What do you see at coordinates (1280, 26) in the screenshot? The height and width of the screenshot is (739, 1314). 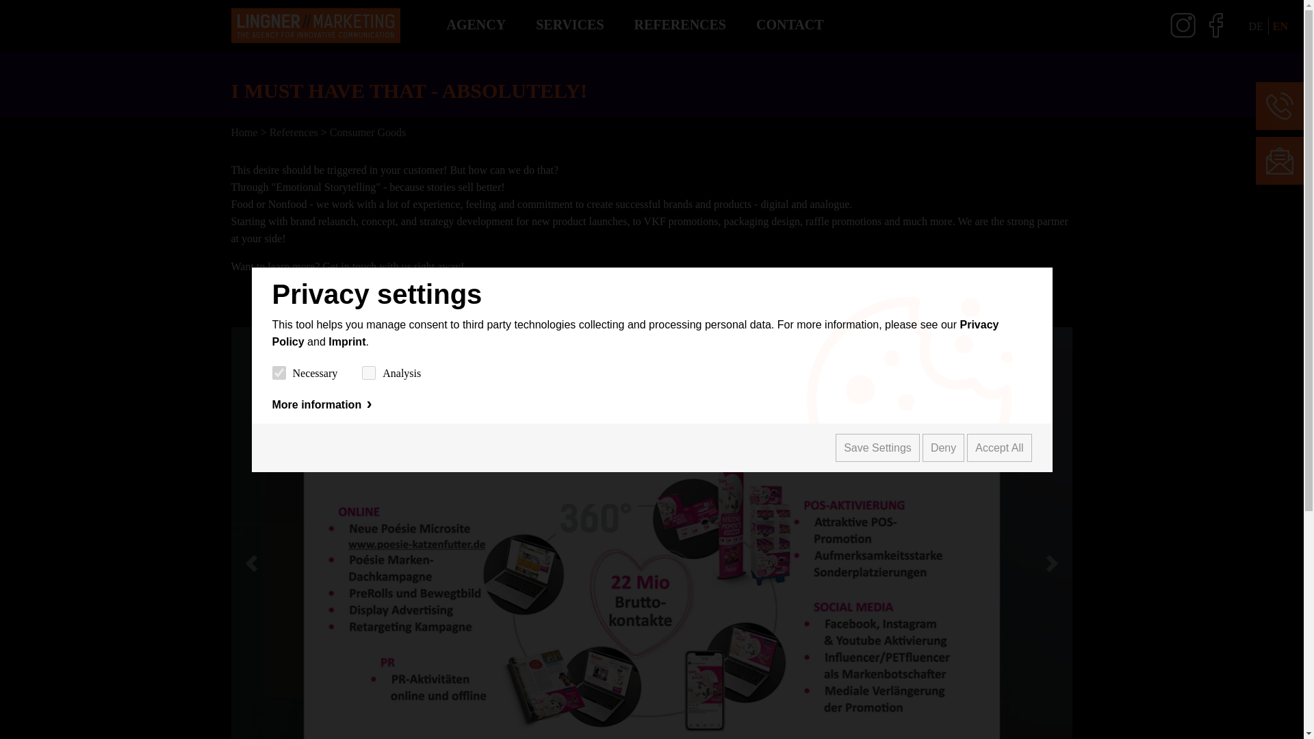 I see `EN` at bounding box center [1280, 26].